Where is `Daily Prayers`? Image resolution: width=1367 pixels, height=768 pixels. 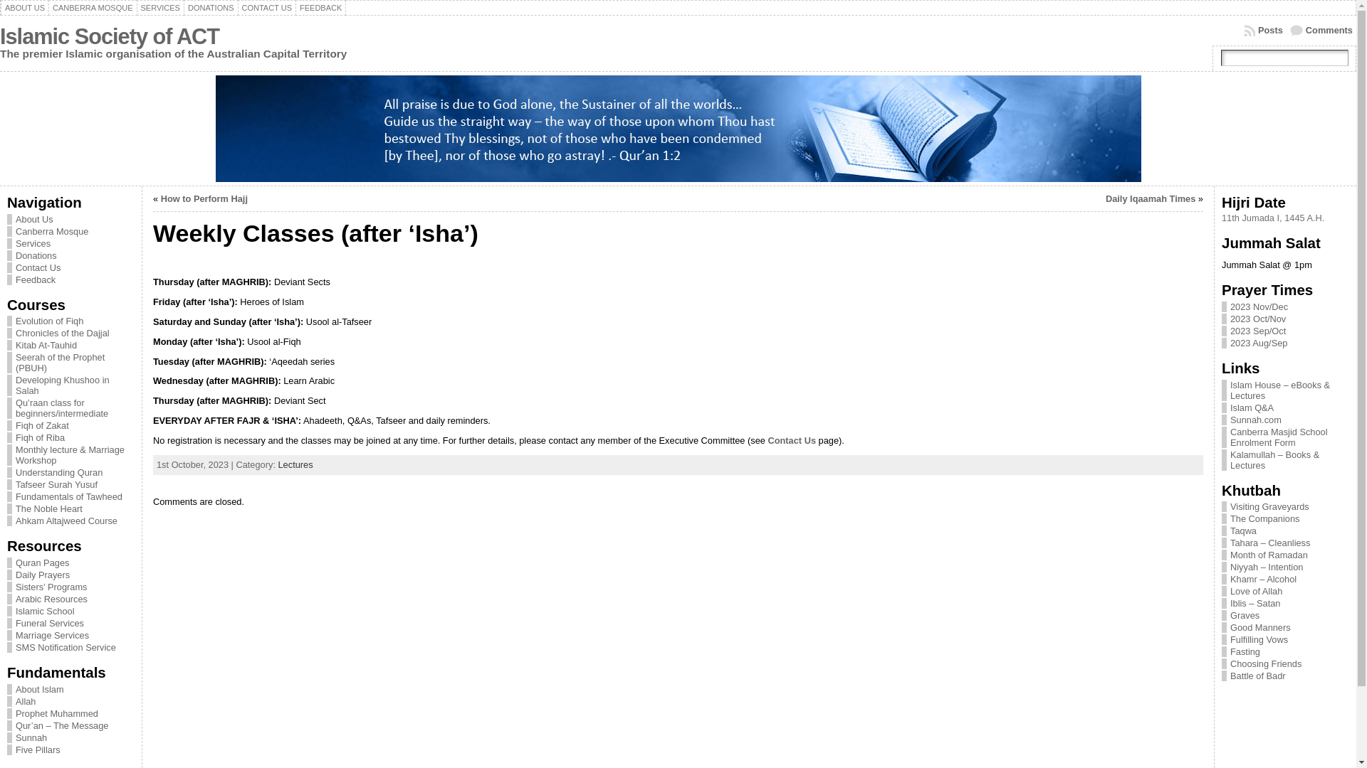 Daily Prayers is located at coordinates (71, 575).